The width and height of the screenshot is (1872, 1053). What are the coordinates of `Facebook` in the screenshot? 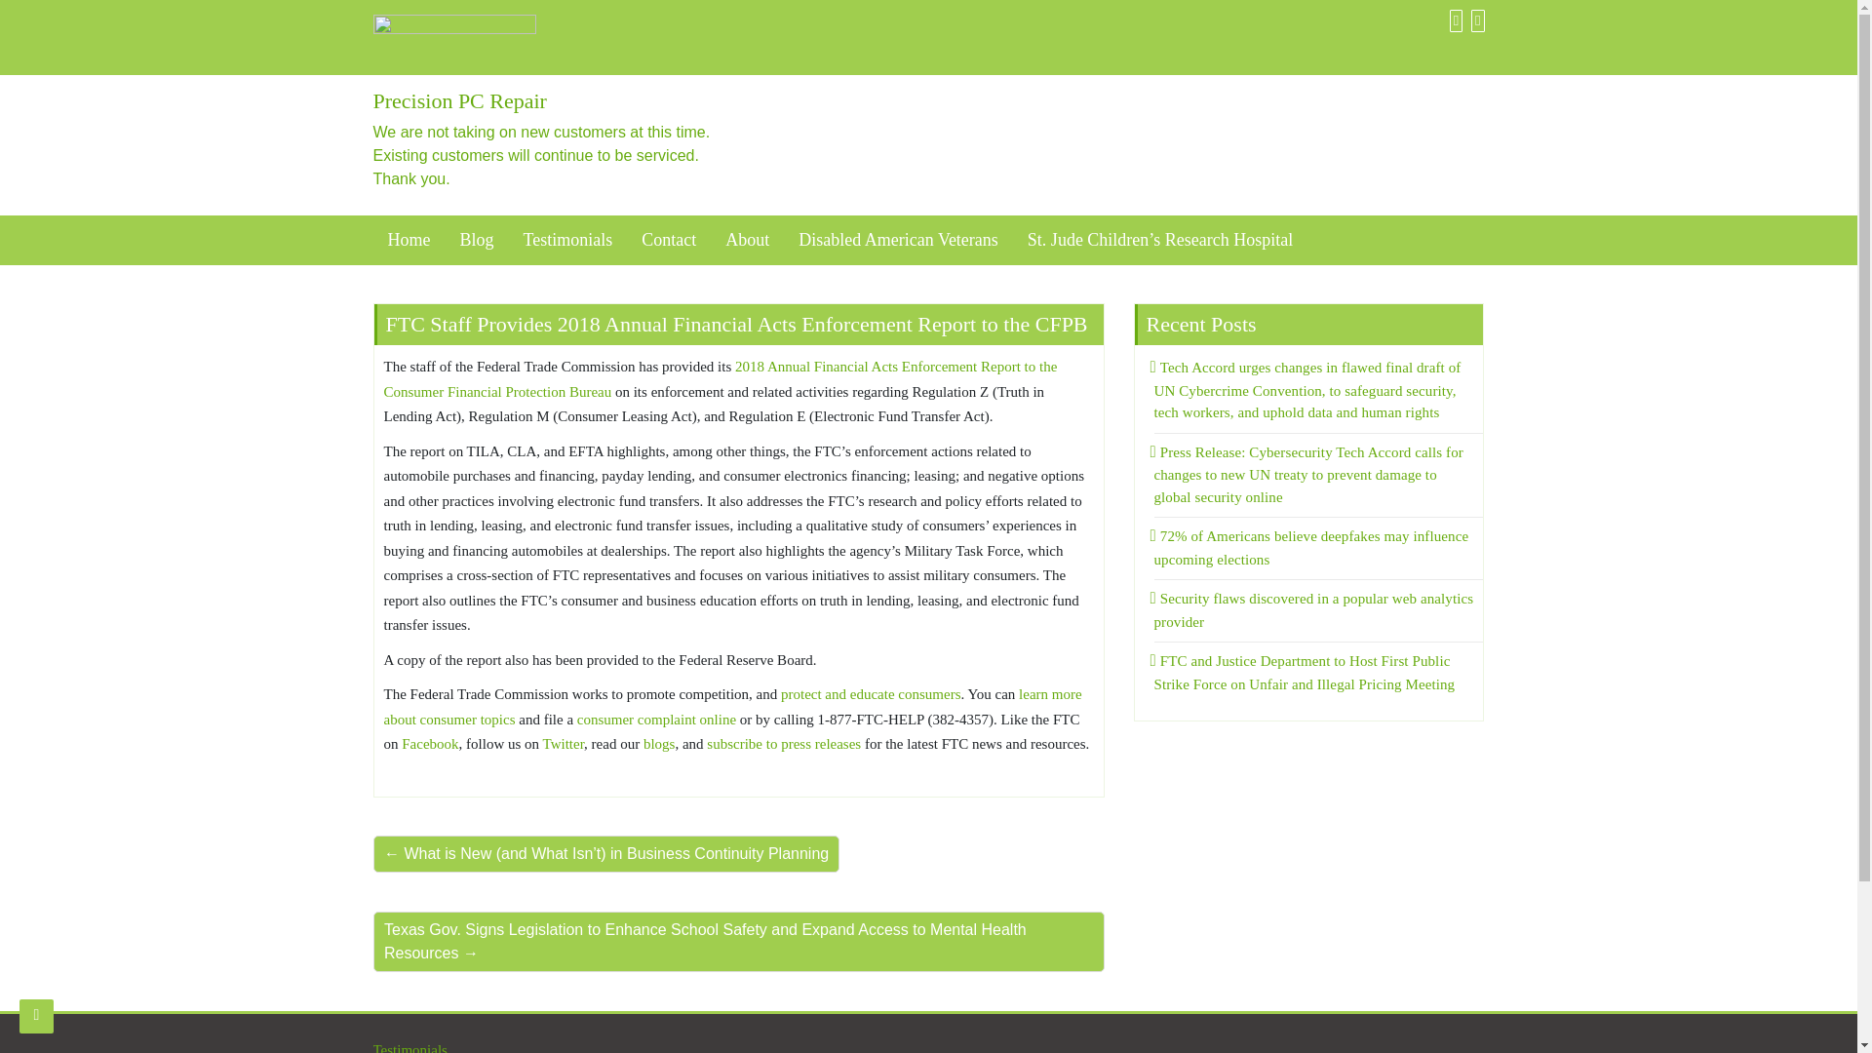 It's located at (430, 743).